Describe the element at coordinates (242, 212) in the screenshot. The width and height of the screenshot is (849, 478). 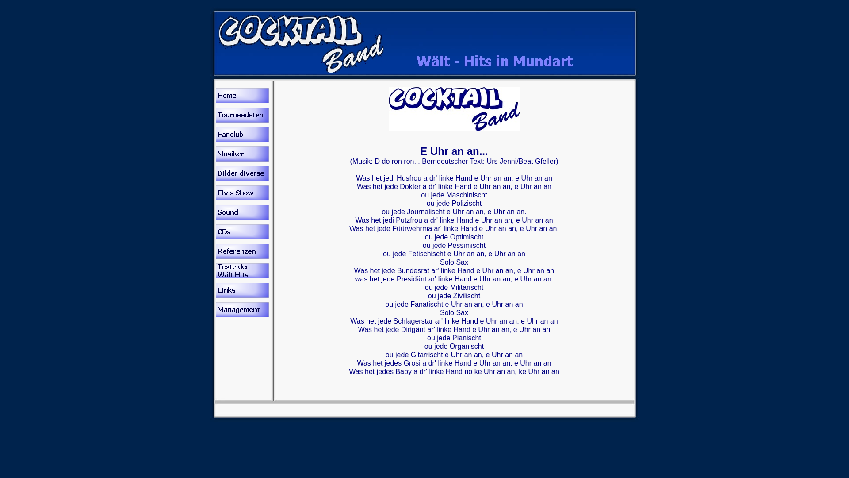
I see `COCKTAIL Band Sound Beispiele` at that location.